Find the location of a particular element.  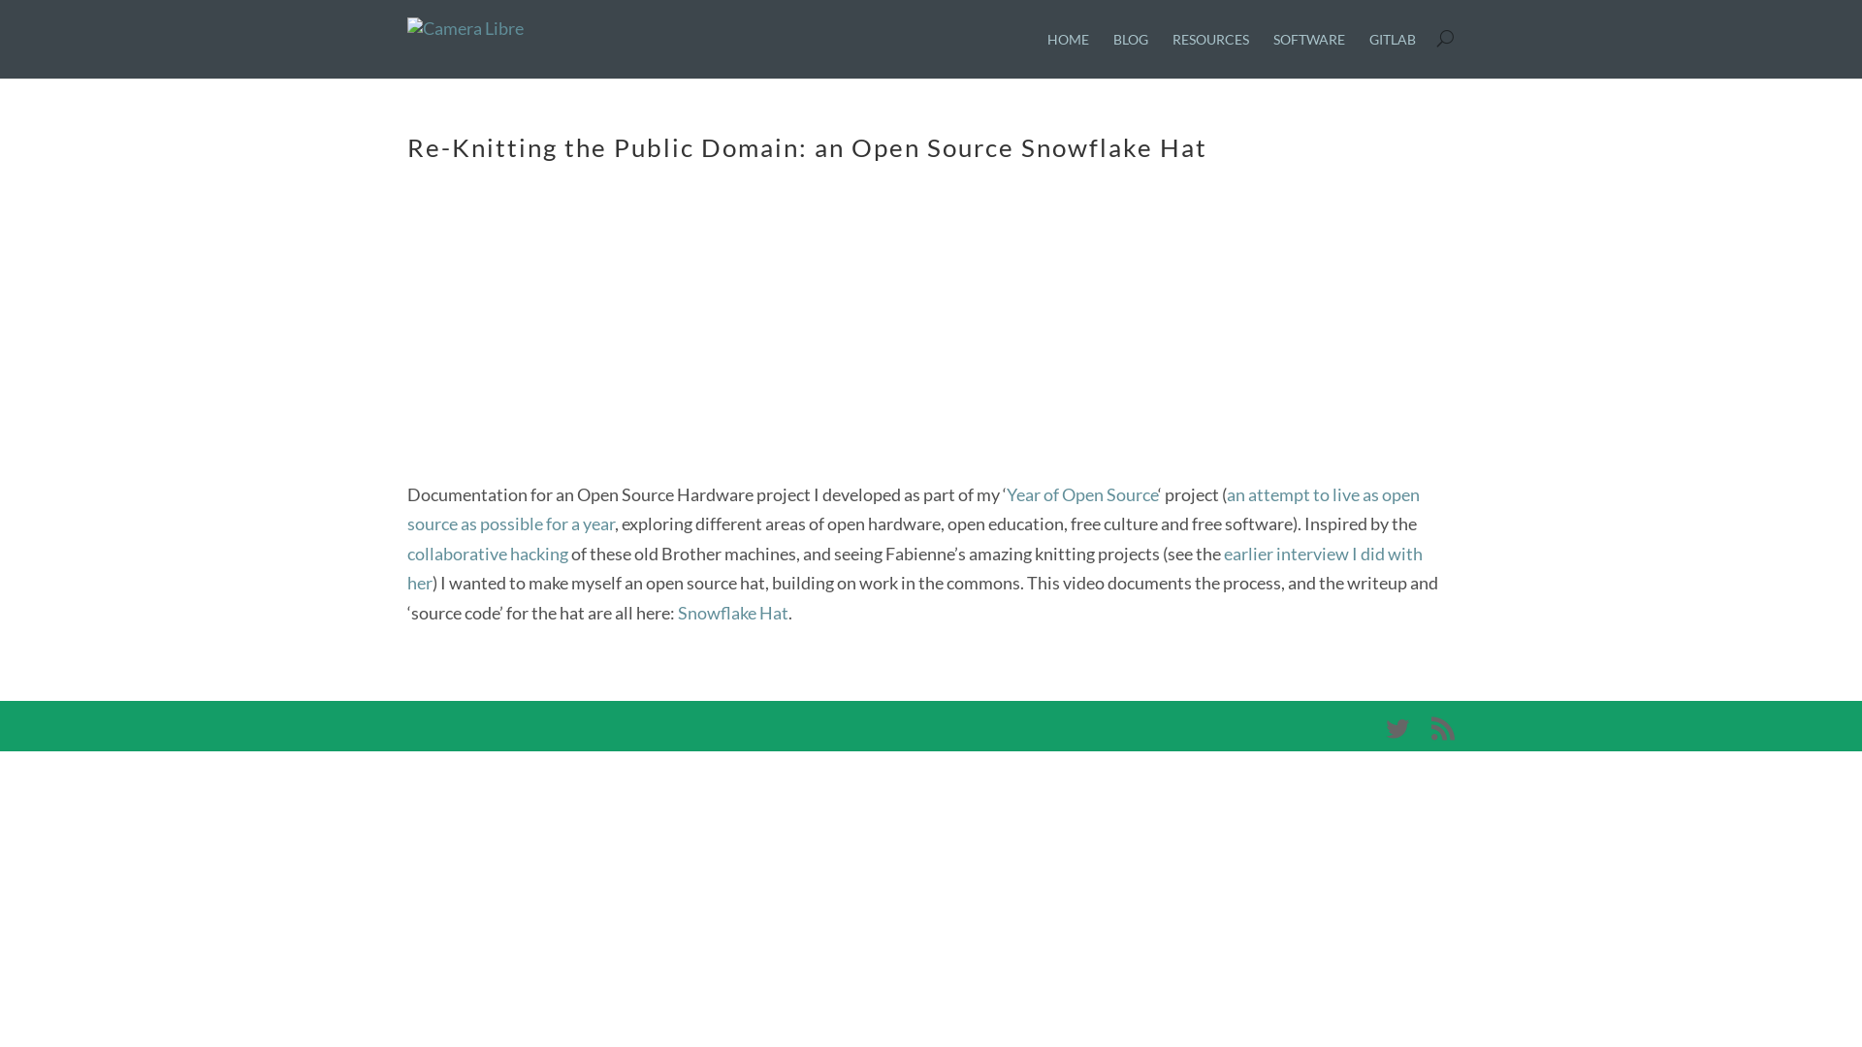

an attempt to live as open source as possible for a year is located at coordinates (914, 510).